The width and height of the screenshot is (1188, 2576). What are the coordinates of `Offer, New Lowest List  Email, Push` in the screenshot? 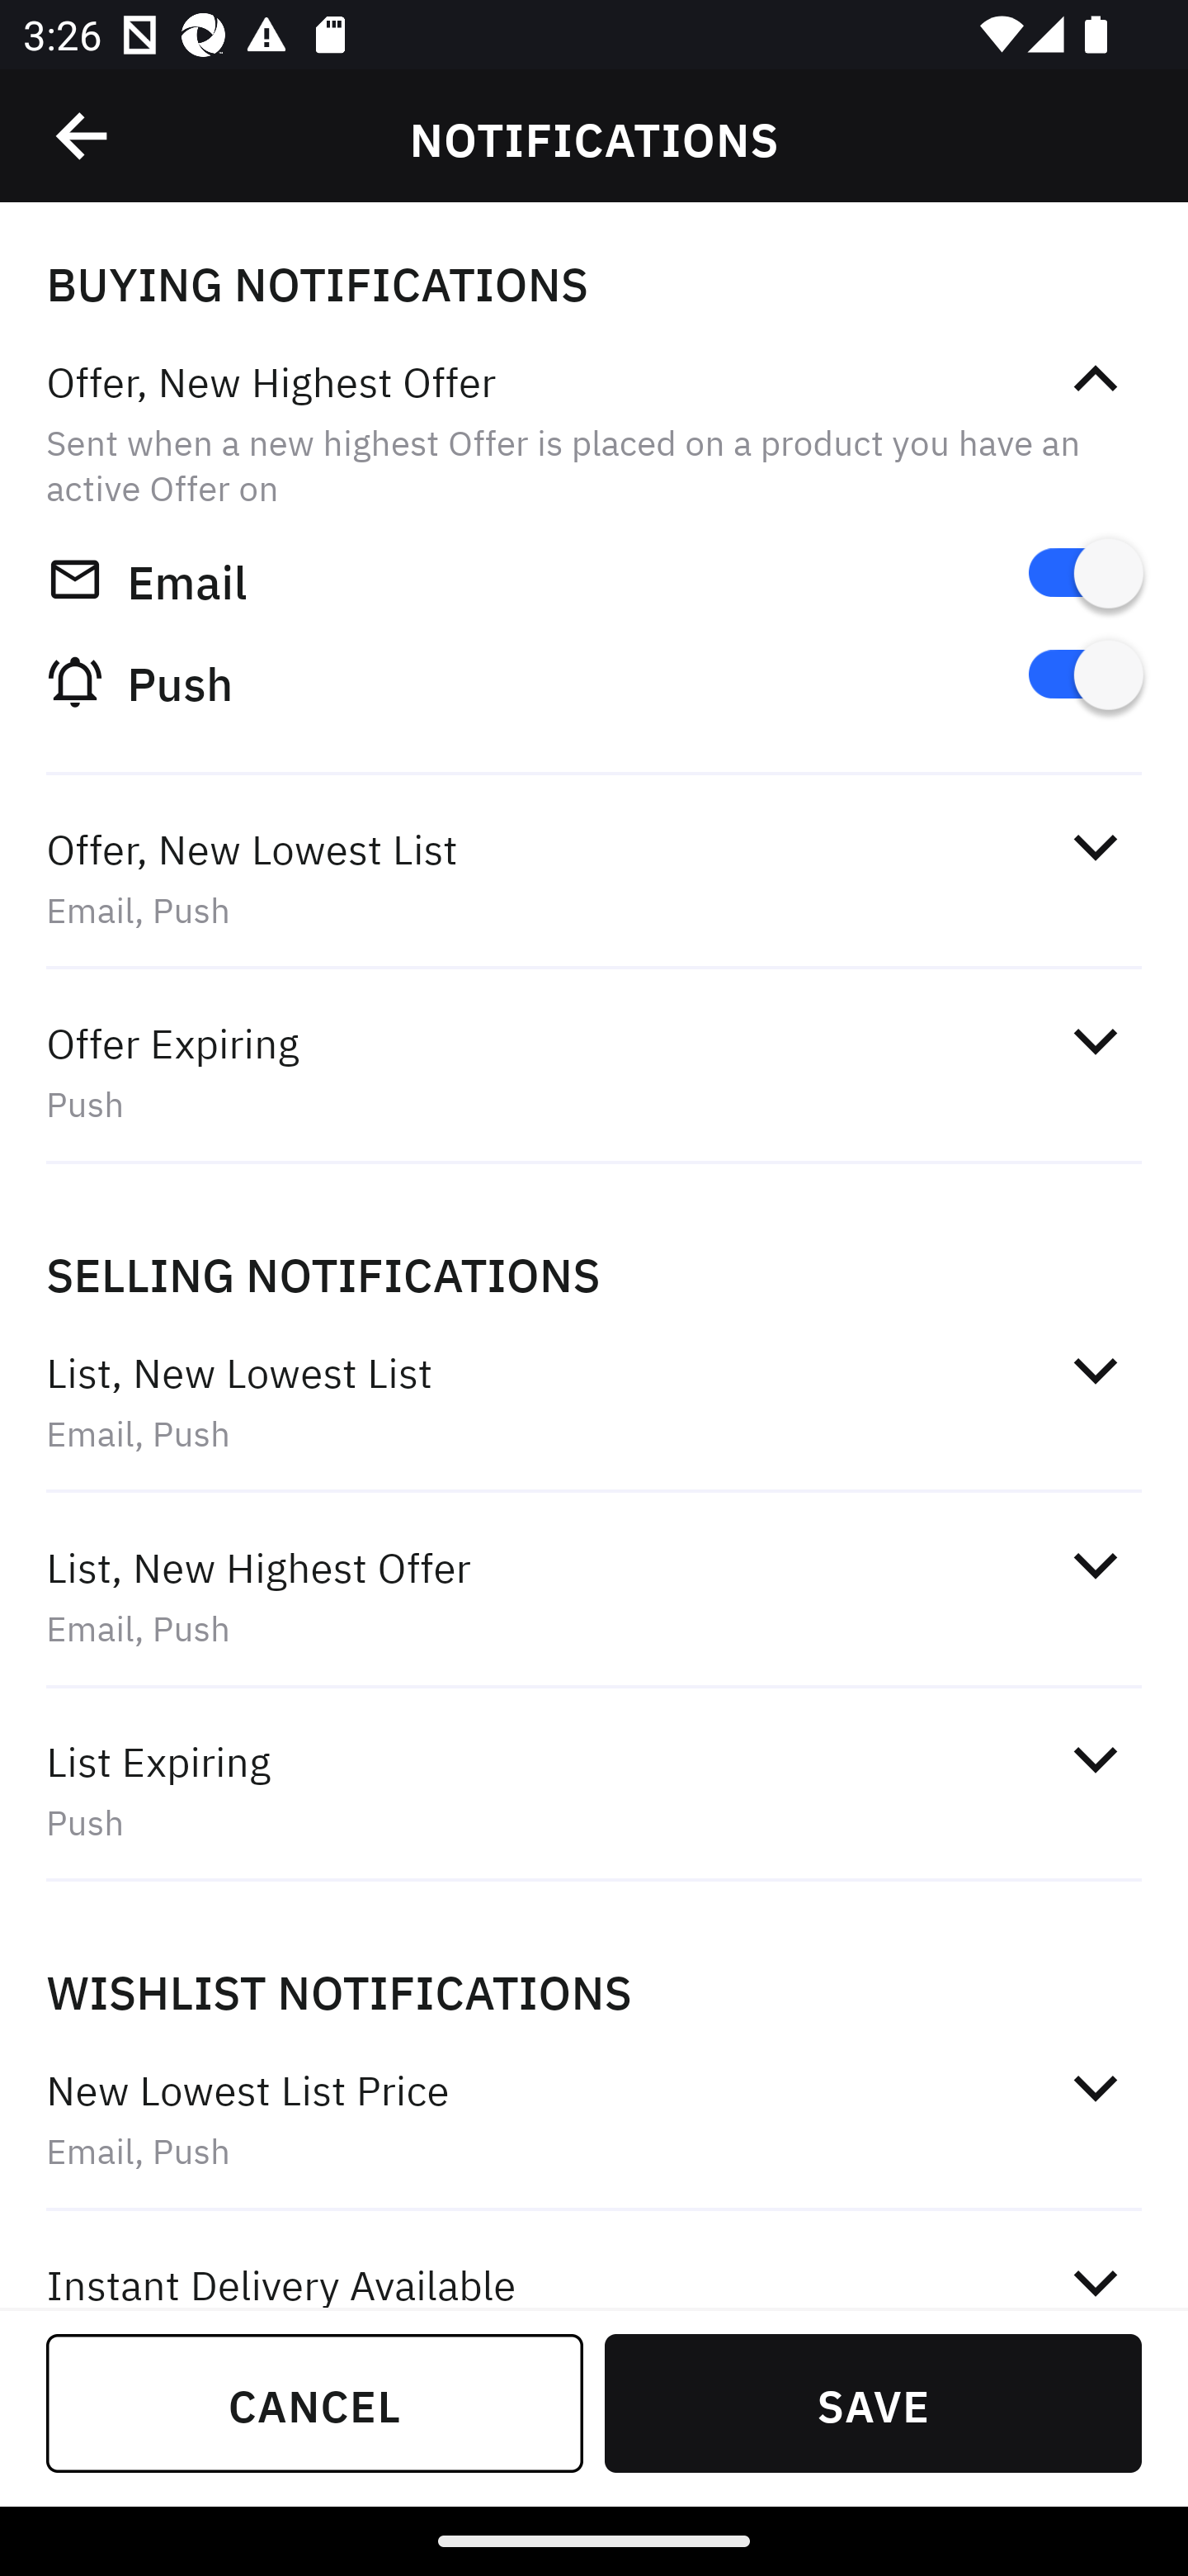 It's located at (594, 878).